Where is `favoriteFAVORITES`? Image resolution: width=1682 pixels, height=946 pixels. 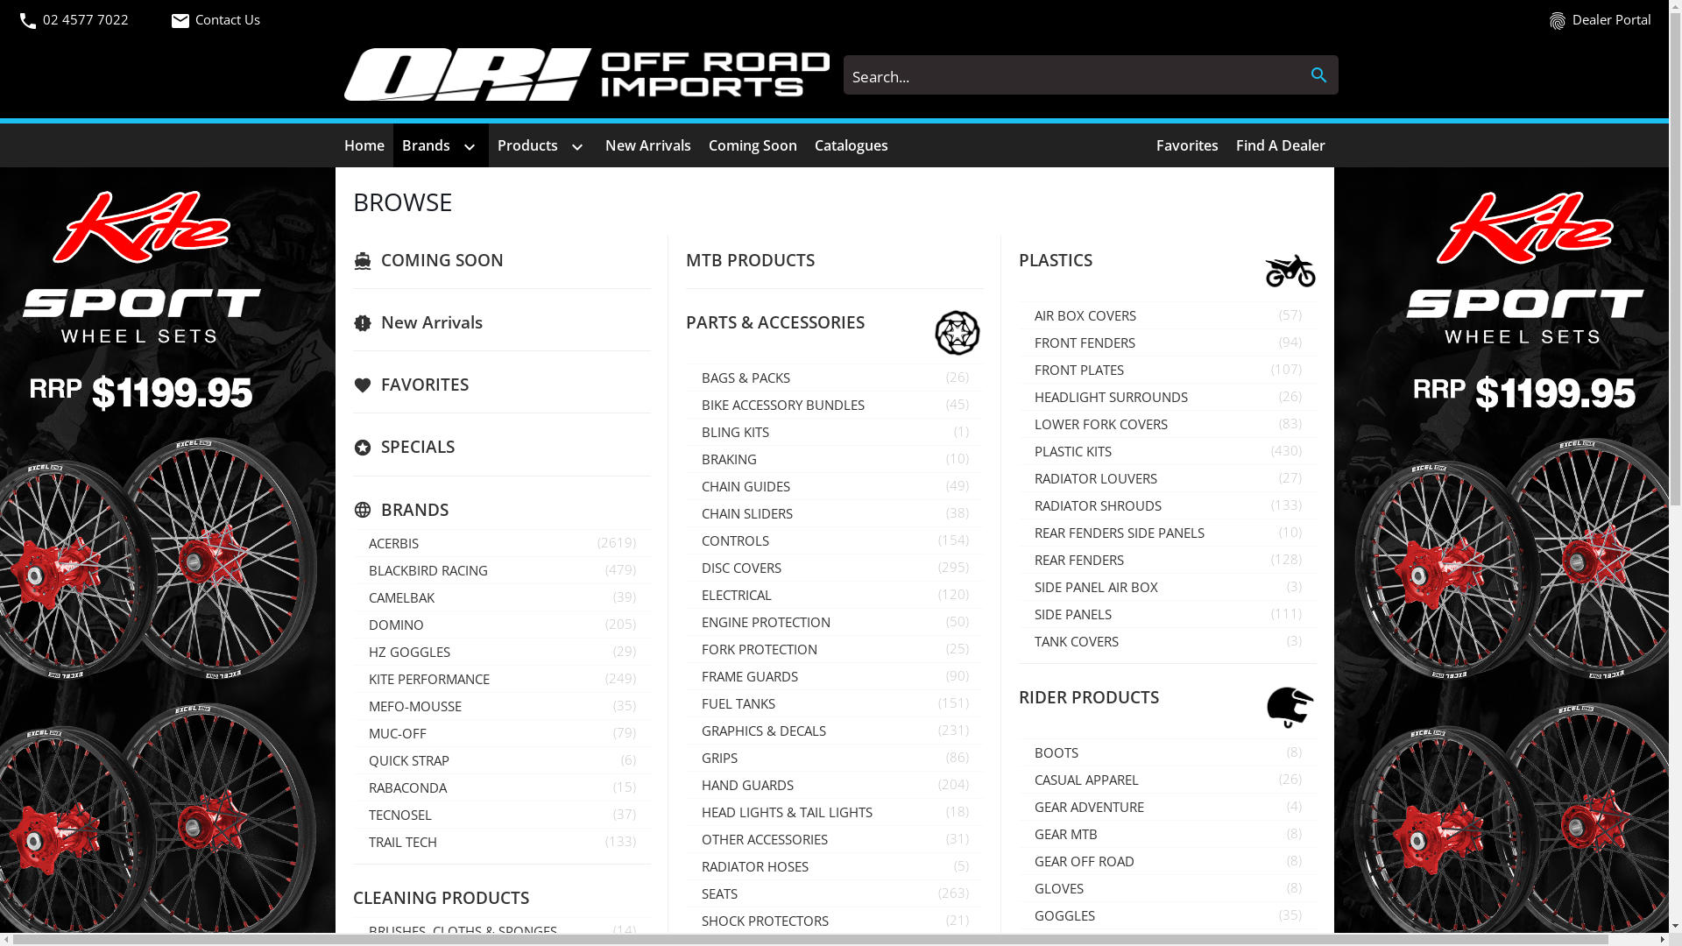
favoriteFAVORITES is located at coordinates (464, 384).